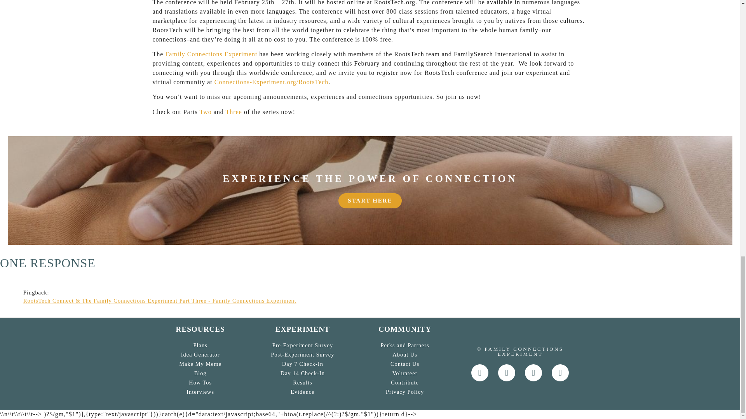 The height and width of the screenshot is (419, 746). Describe the element at coordinates (234, 112) in the screenshot. I see `Plans` at that location.